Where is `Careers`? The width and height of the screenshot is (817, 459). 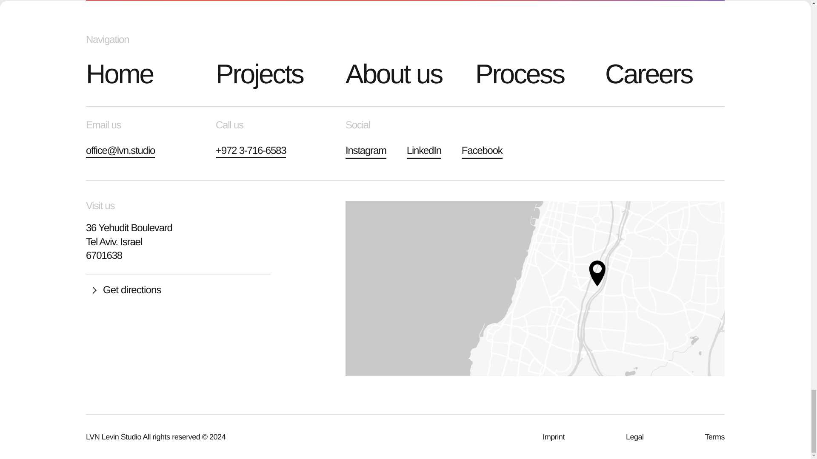
Careers is located at coordinates (665, 74).